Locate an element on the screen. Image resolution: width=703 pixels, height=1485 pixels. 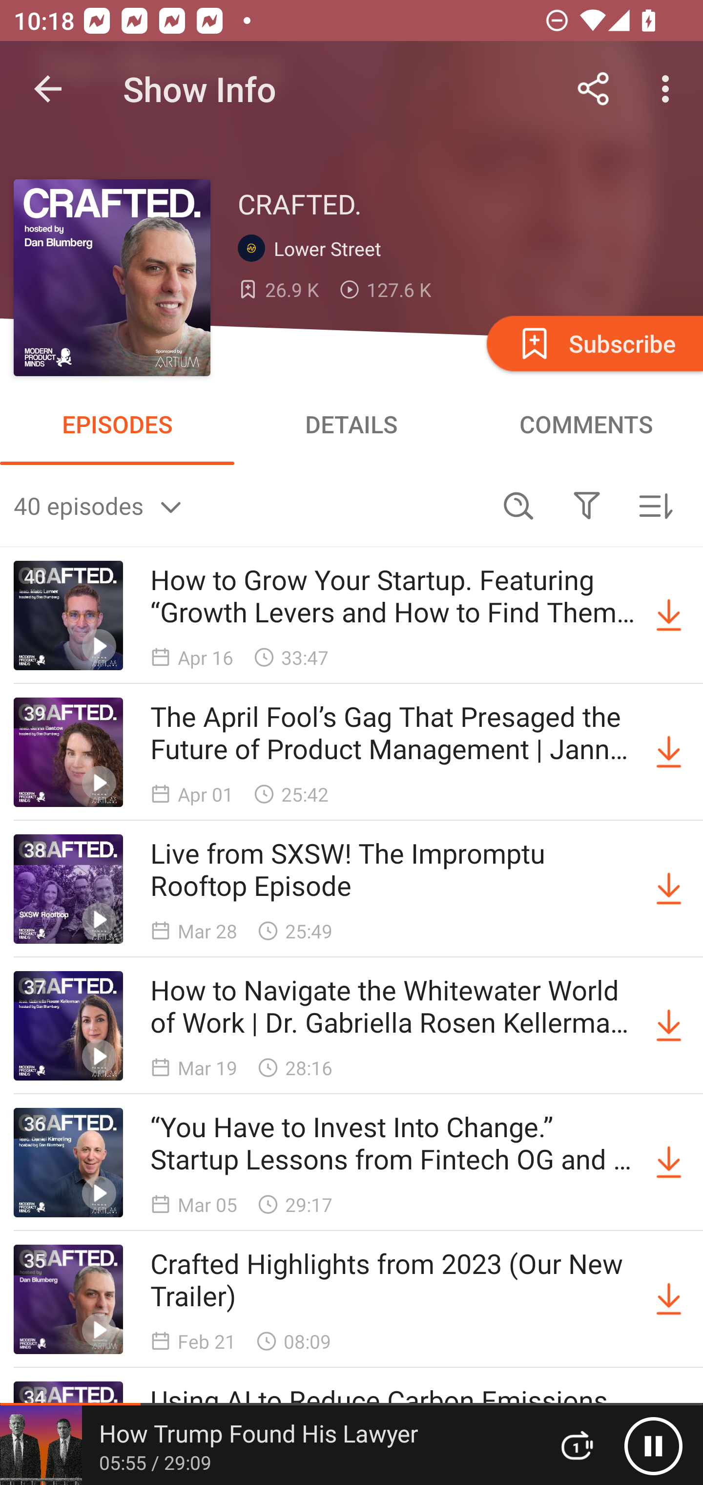
Download is located at coordinates (669, 889).